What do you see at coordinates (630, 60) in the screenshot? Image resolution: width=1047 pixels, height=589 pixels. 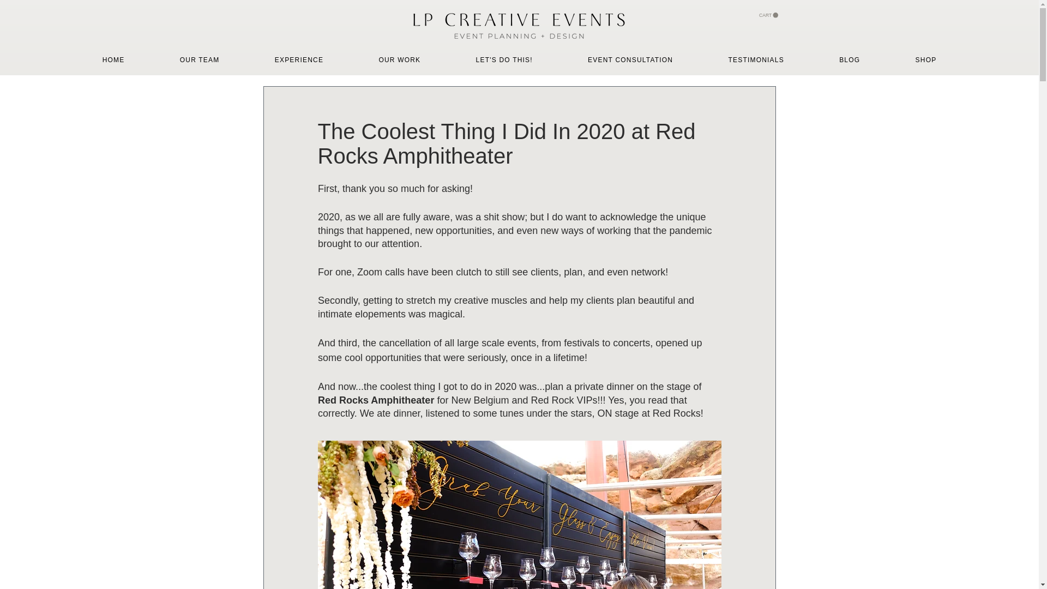 I see `EVENT CONSULTATION` at bounding box center [630, 60].